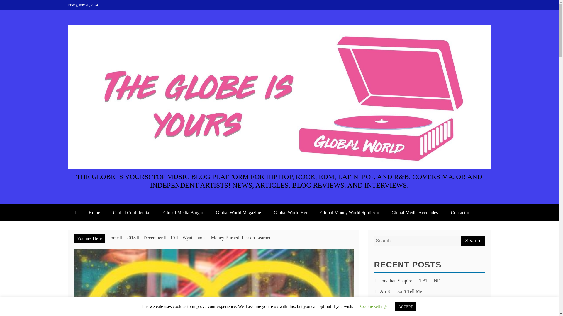 Image resolution: width=563 pixels, height=316 pixels. What do you see at coordinates (153, 238) in the screenshot?
I see `December` at bounding box center [153, 238].